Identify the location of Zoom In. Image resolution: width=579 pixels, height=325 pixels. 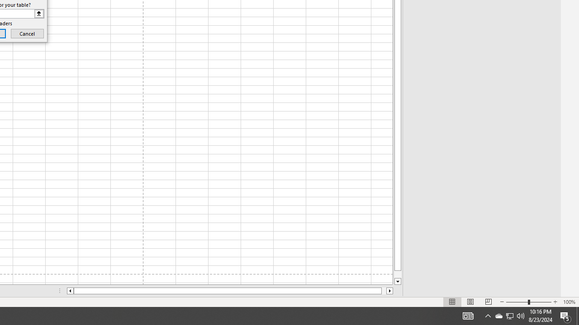
(555, 302).